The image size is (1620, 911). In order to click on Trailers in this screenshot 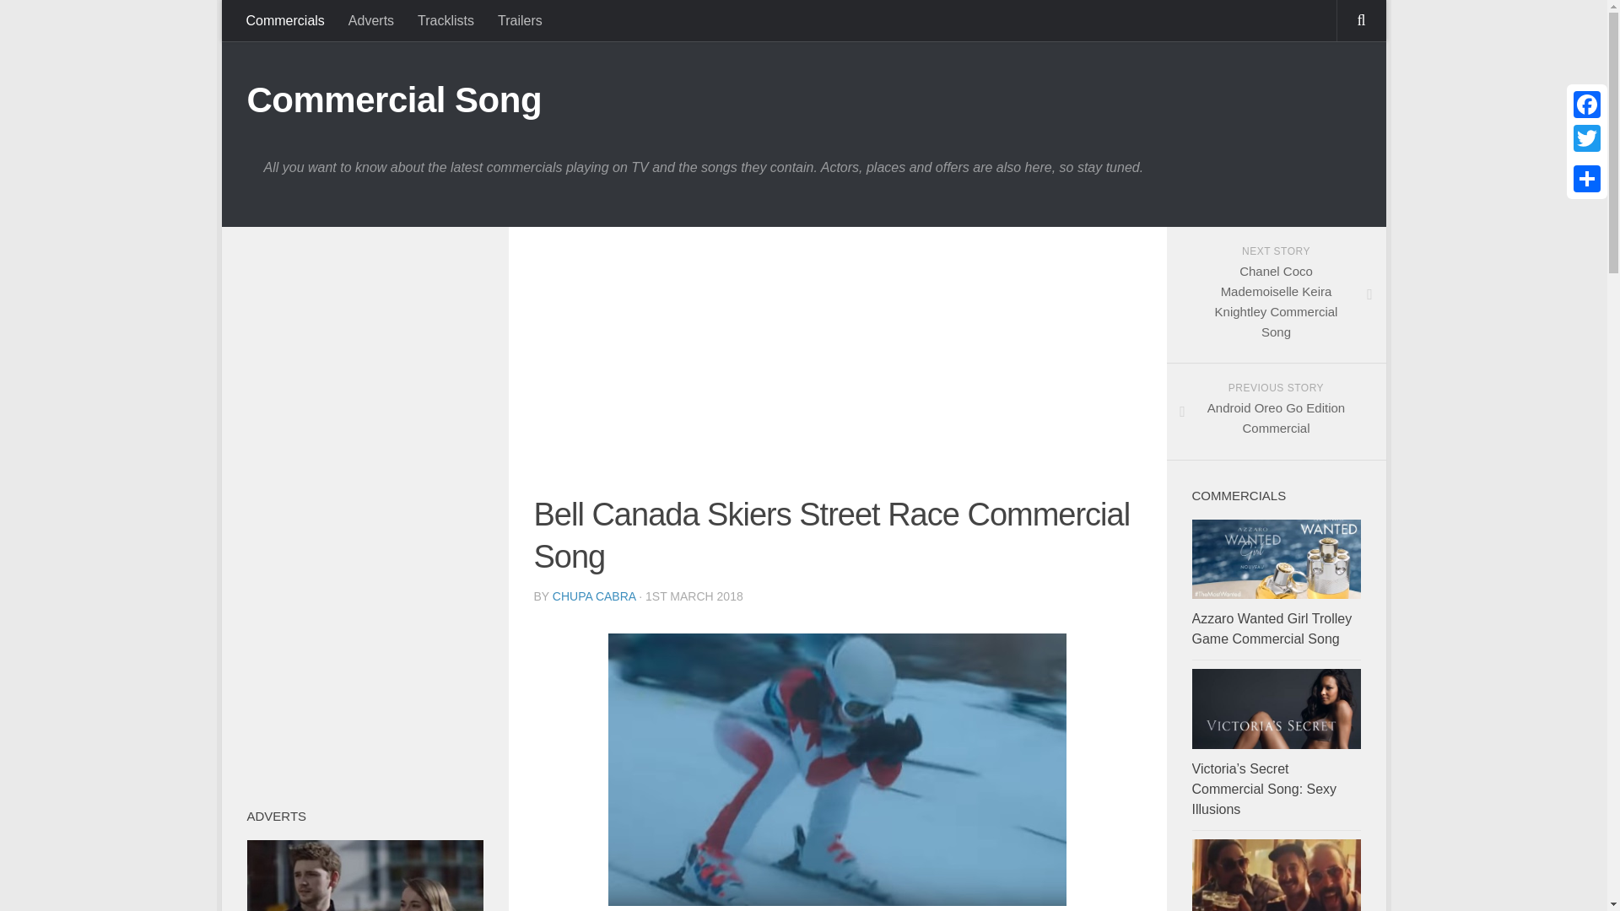, I will do `click(1276, 412)`.